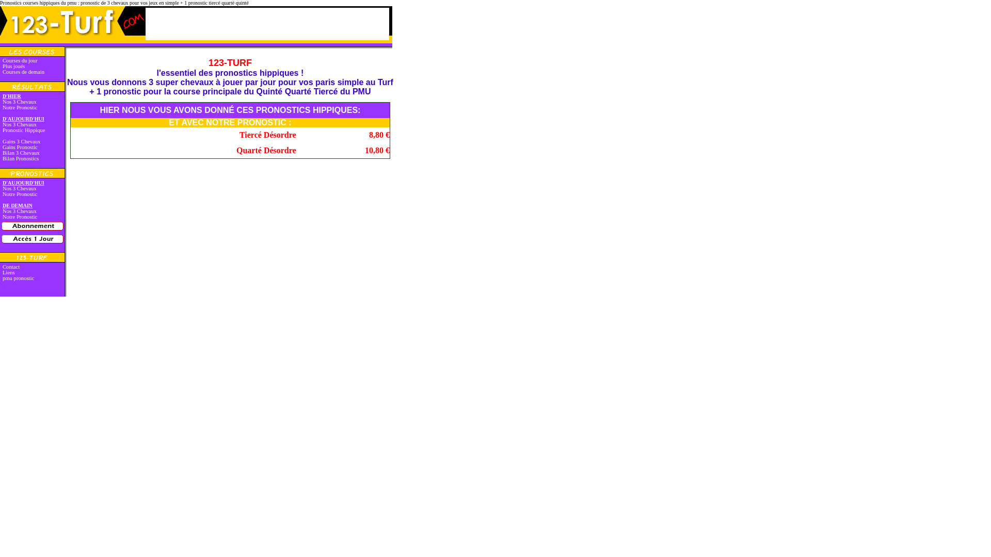 Image resolution: width=991 pixels, height=557 pixels. What do you see at coordinates (21, 153) in the screenshot?
I see `Bilan 3 Chevaux` at bounding box center [21, 153].